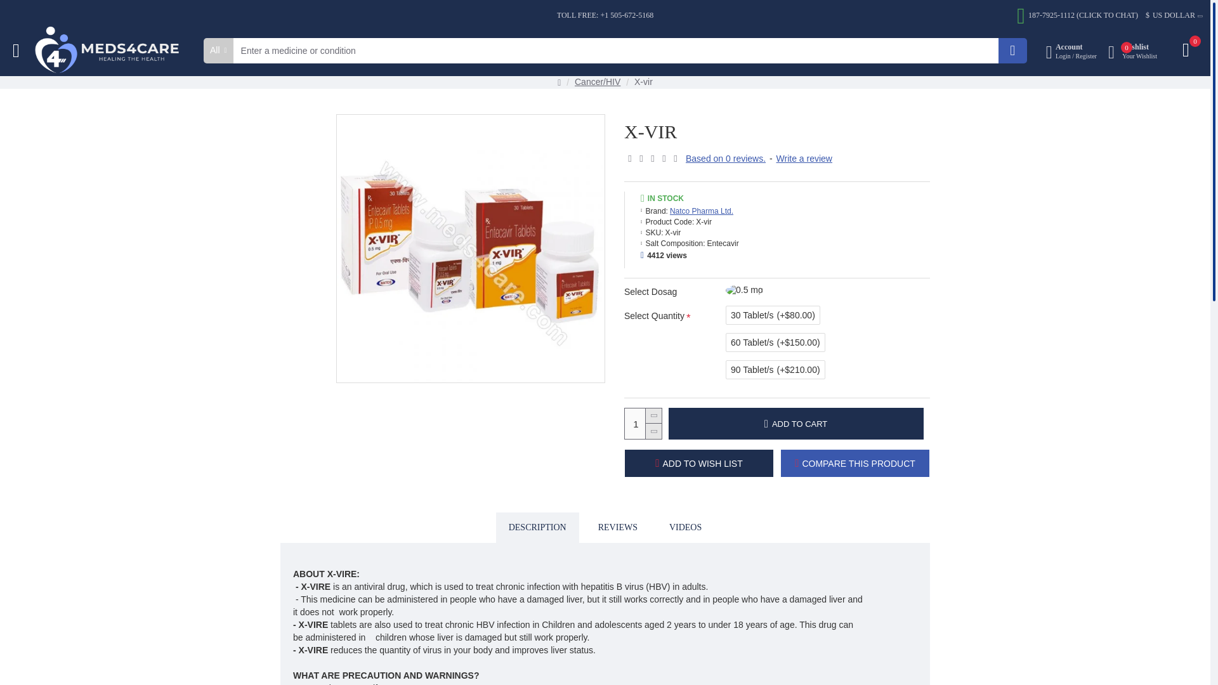 This screenshot has height=685, width=1218. Describe the element at coordinates (471, 249) in the screenshot. I see `X-vir` at that location.